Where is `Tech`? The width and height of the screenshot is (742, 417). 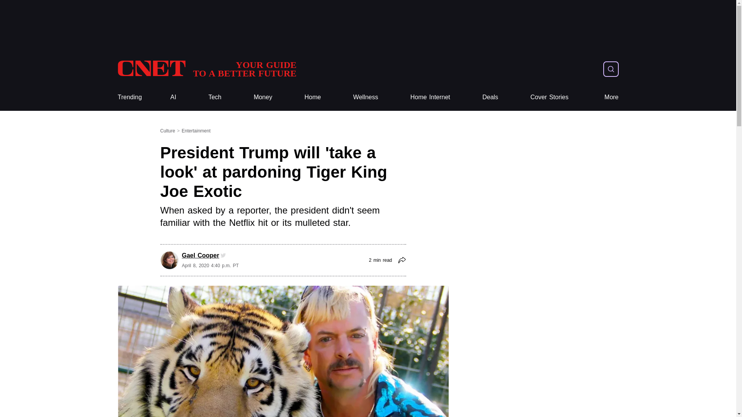
Tech is located at coordinates (215, 97).